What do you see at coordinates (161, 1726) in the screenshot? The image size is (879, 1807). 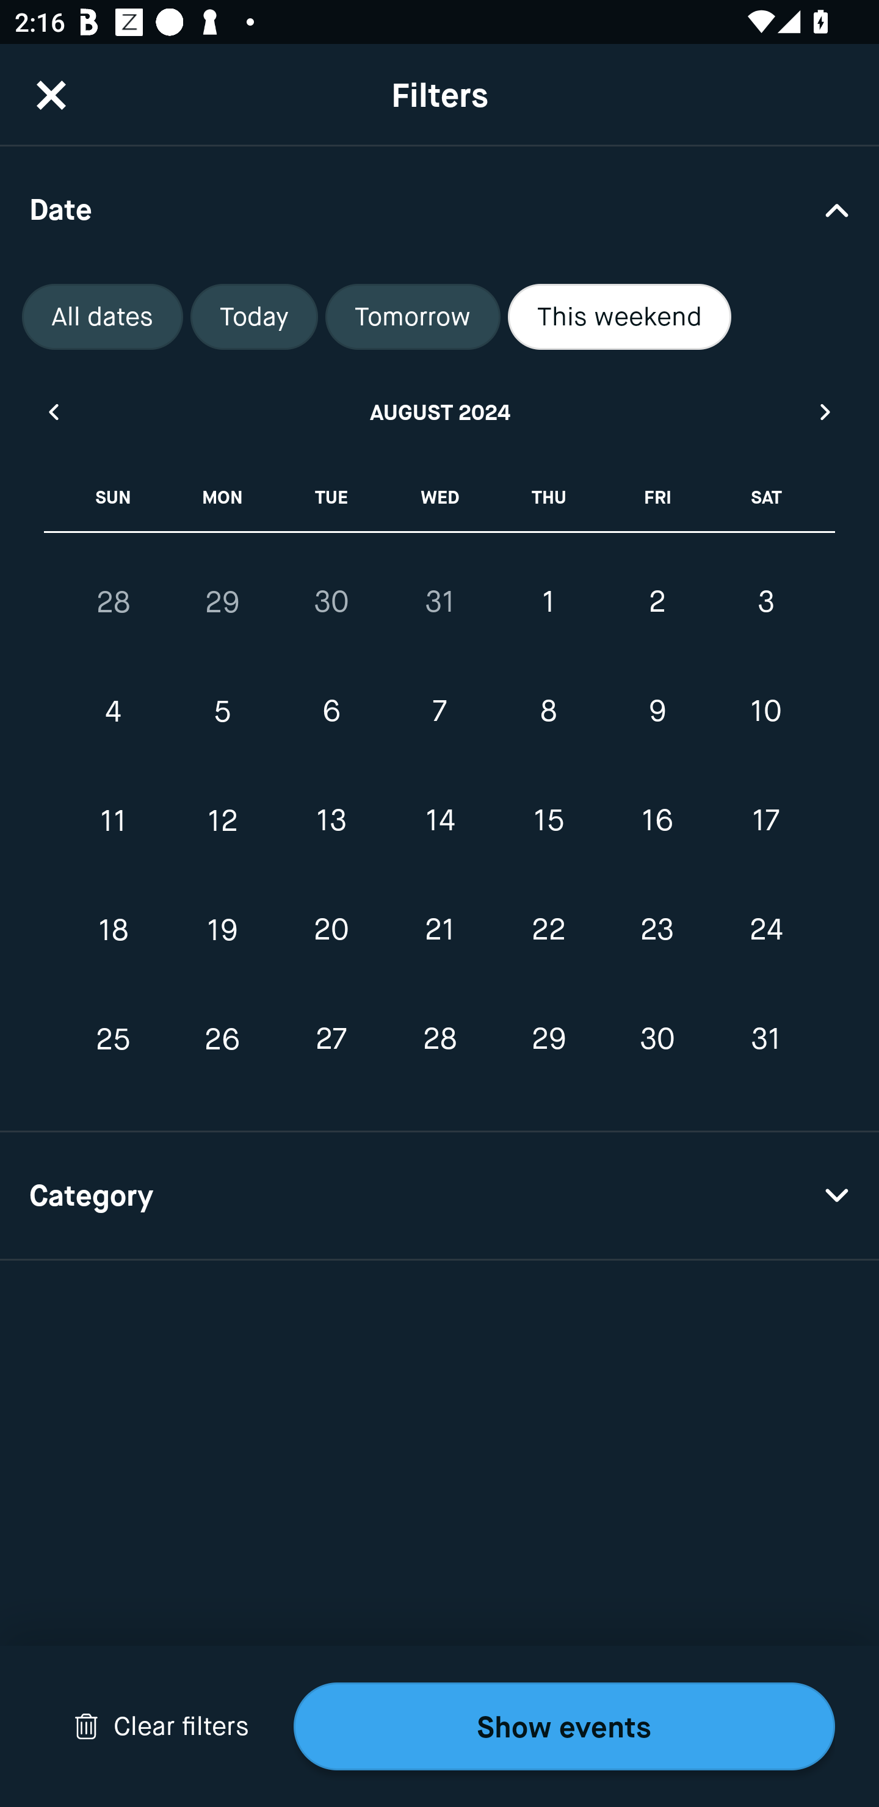 I see `Drop Down Arrow Clear filters` at bounding box center [161, 1726].